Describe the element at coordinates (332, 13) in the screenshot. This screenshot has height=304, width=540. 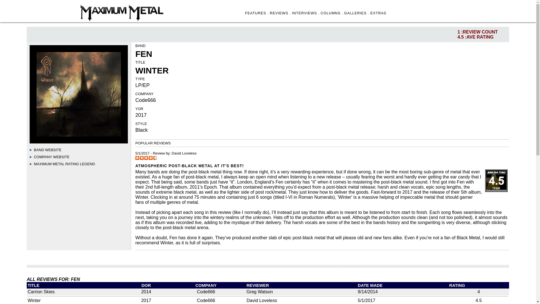
I see `COLUMNS .` at that location.